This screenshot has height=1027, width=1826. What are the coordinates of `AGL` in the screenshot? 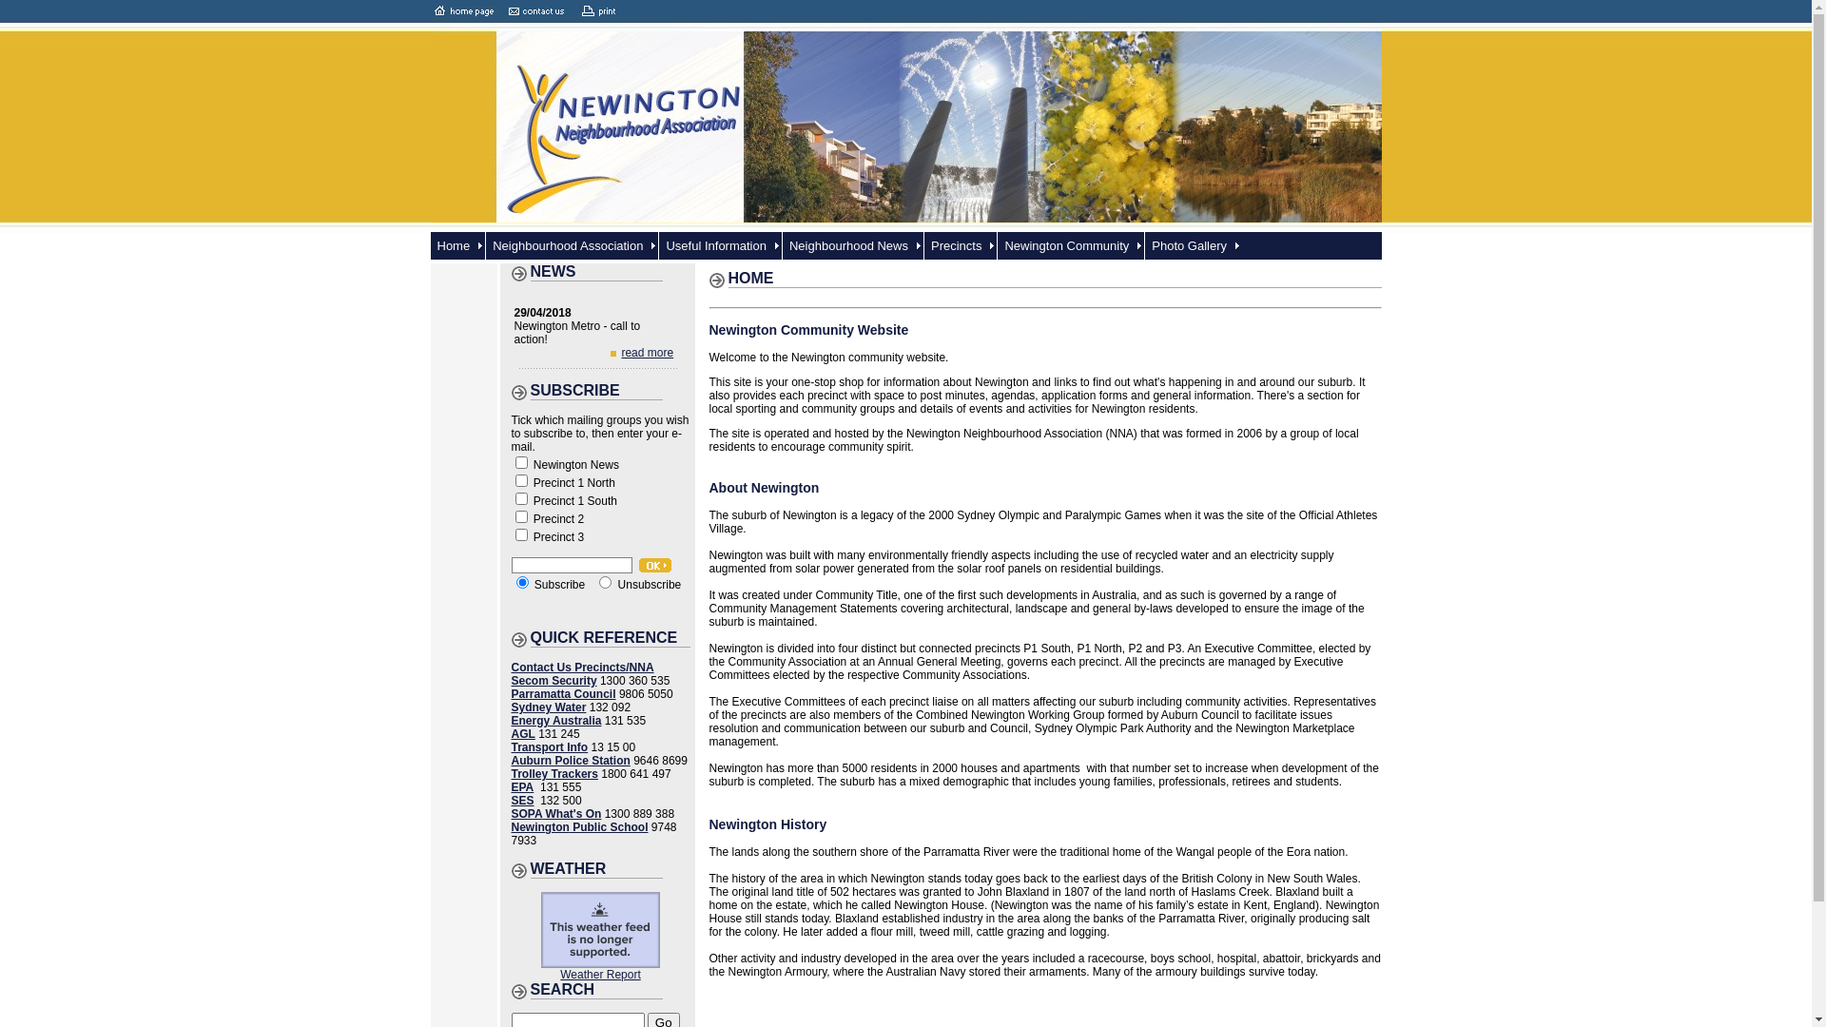 It's located at (579, 741).